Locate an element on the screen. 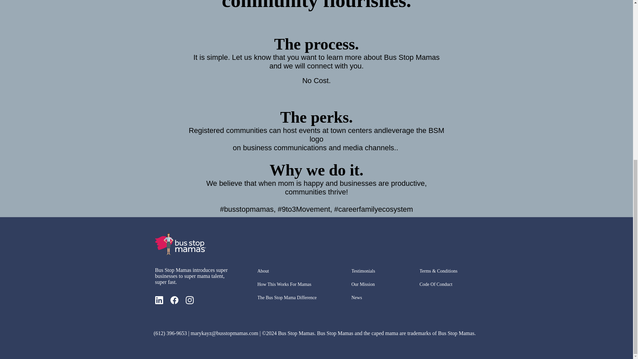  Code Of Conduct is located at coordinates (441, 285).